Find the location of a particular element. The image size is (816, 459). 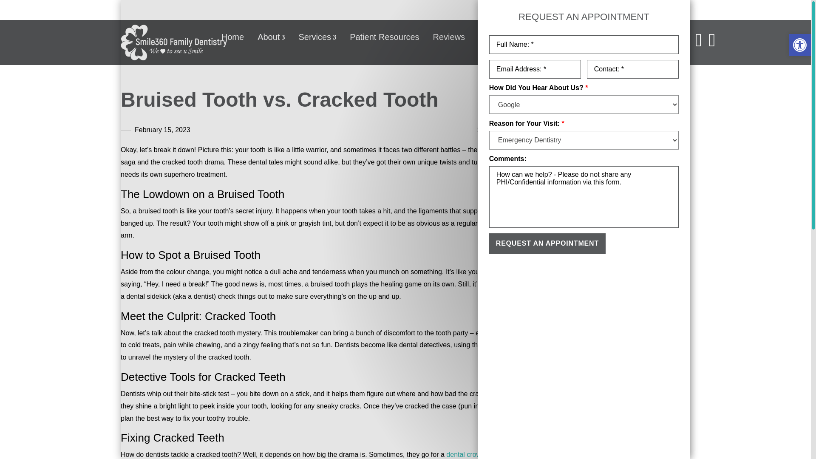

Gallery is located at coordinates (491, 37).